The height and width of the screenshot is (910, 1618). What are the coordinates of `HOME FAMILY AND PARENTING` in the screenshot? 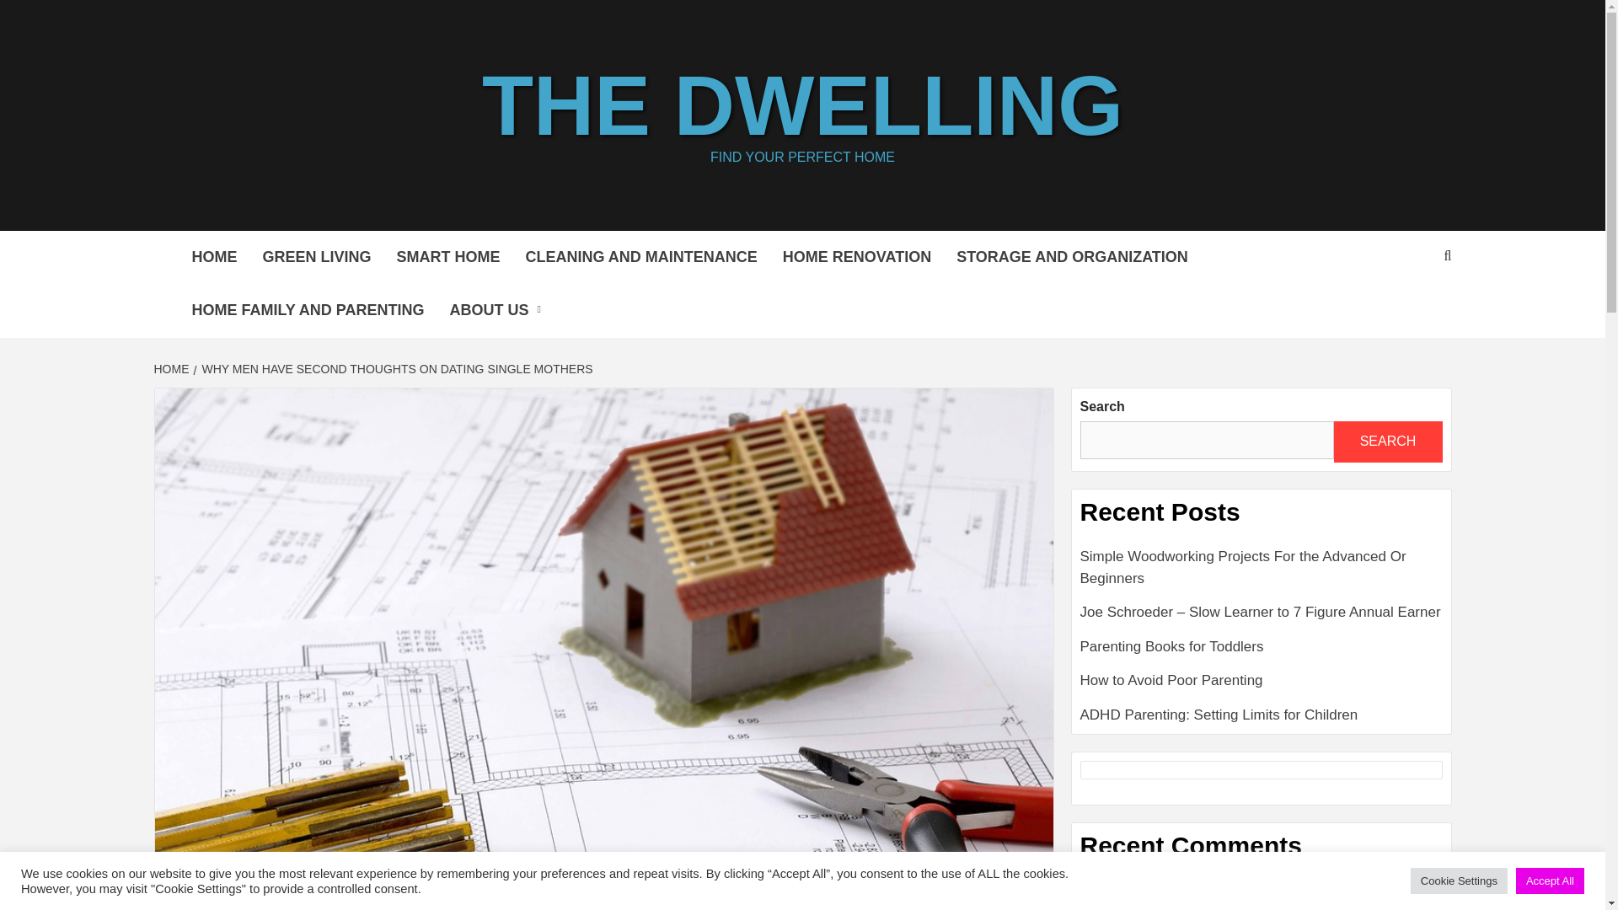 It's located at (307, 310).